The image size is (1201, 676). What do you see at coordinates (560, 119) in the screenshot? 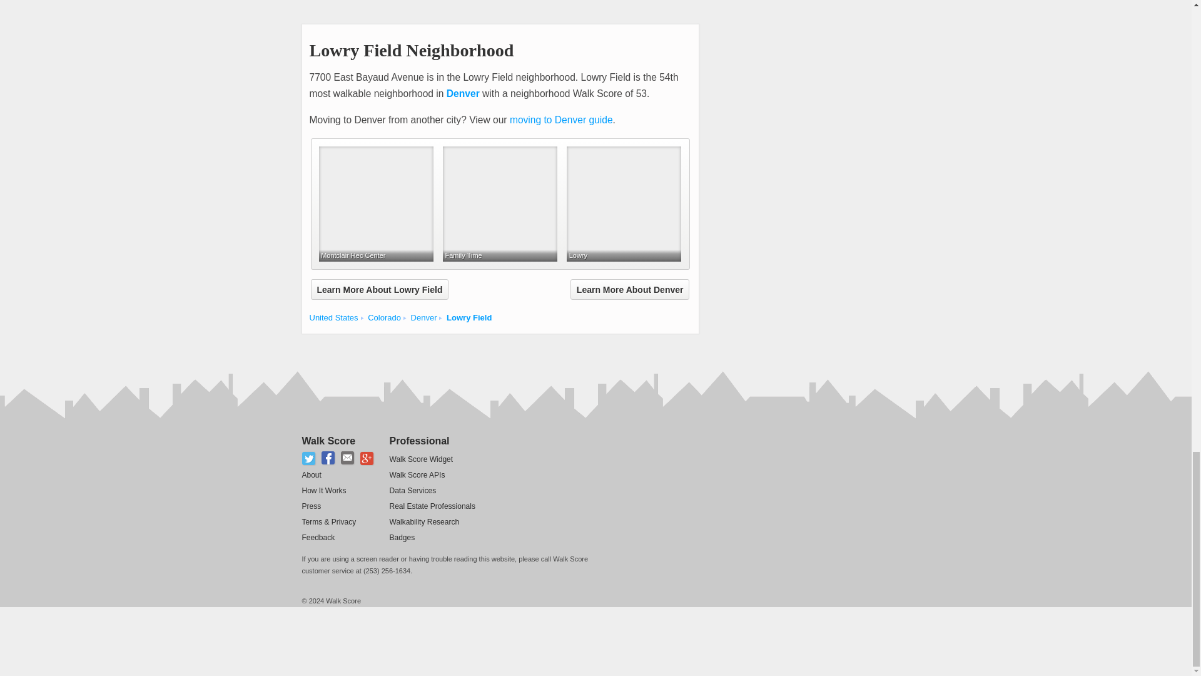
I see `moving to Denver guide` at bounding box center [560, 119].